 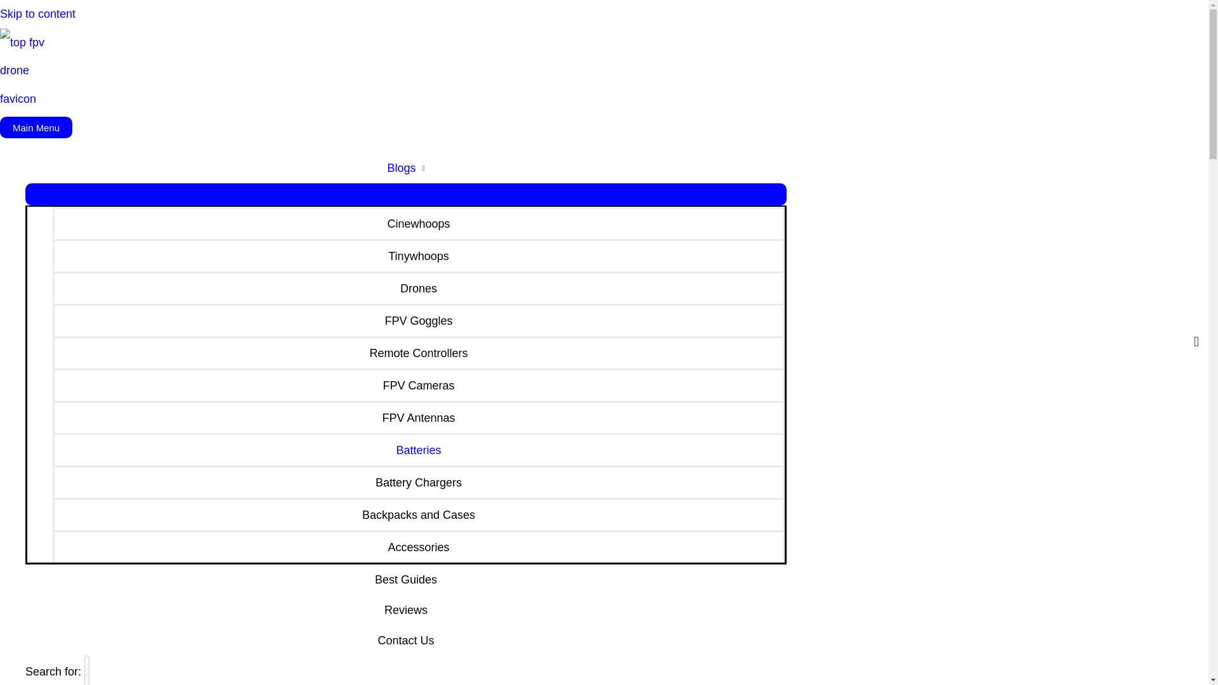 What do you see at coordinates (418, 287) in the screenshot?
I see `Drones` at bounding box center [418, 287].